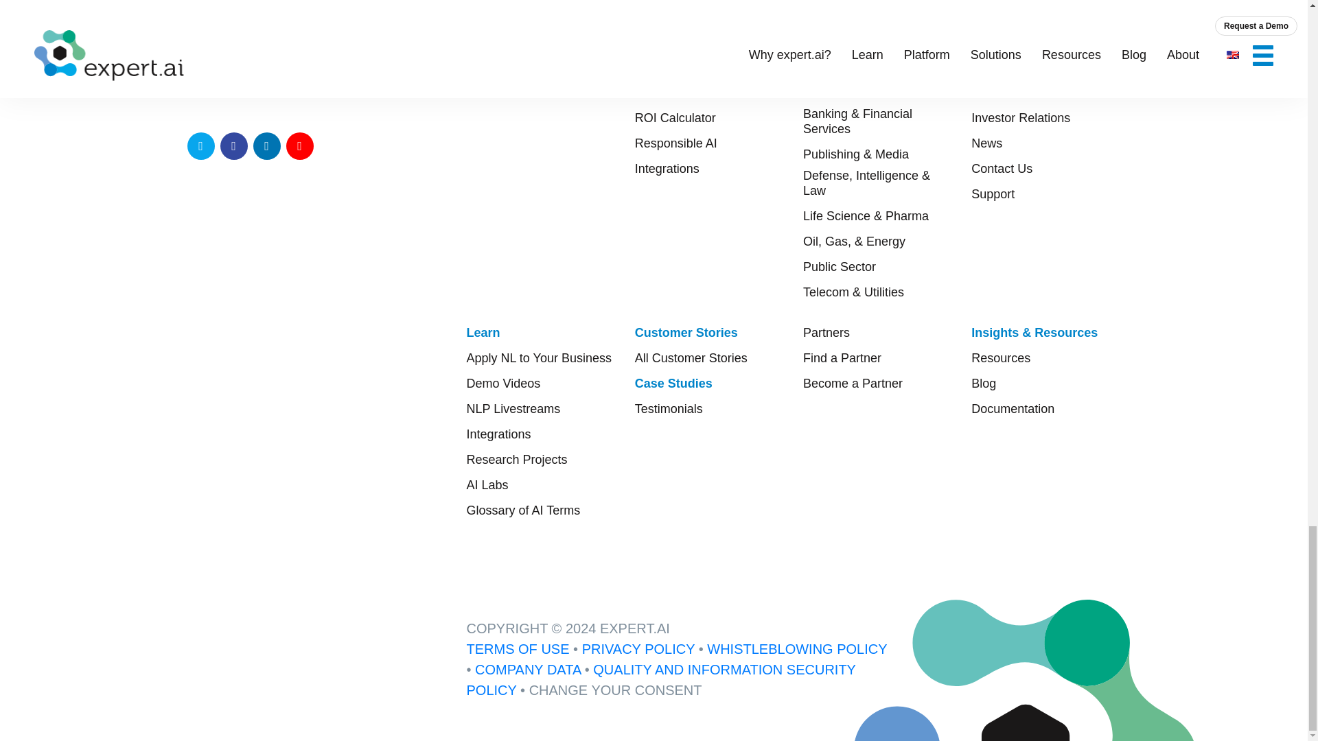  Describe the element at coordinates (993, 67) in the screenshot. I see `Careers` at that location.